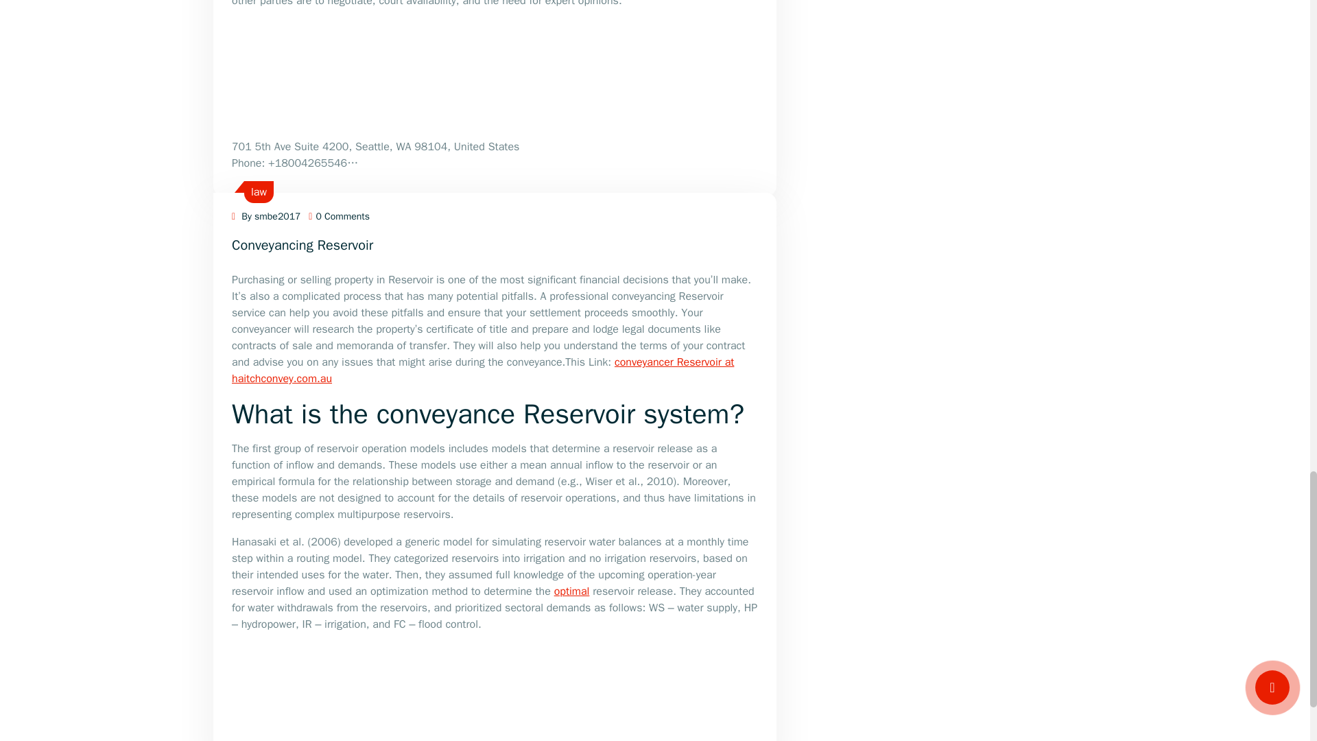 The height and width of the screenshot is (741, 1317). Describe the element at coordinates (572, 591) in the screenshot. I see `optimal` at that location.